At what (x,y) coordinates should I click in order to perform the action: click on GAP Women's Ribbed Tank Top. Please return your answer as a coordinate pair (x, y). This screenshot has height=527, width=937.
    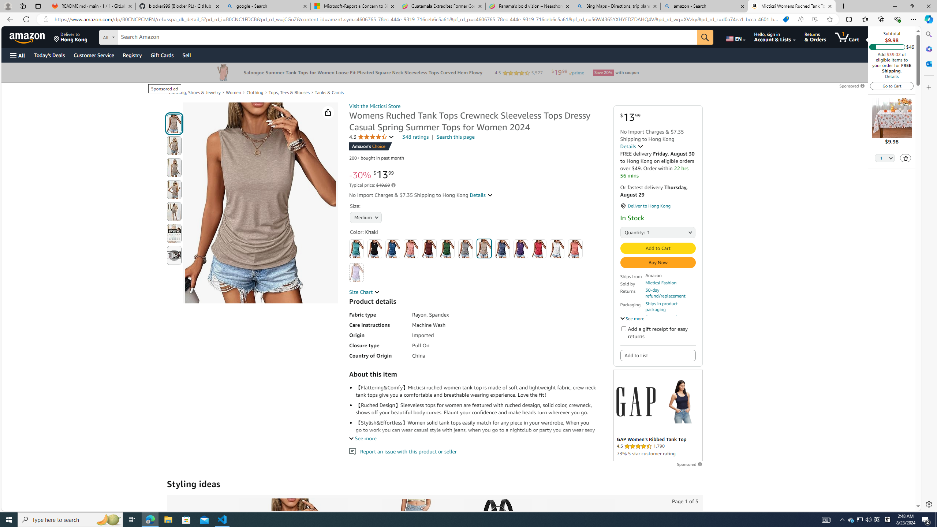
    Looking at the image, I should click on (680, 401).